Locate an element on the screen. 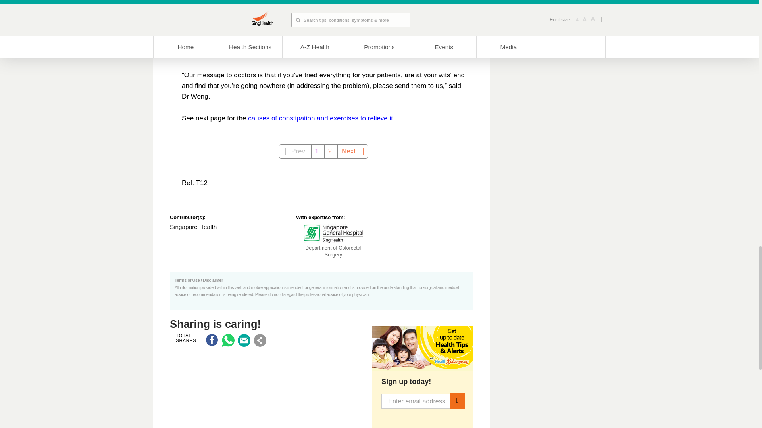 The width and height of the screenshot is (762, 428). Email Us is located at coordinates (244, 340).